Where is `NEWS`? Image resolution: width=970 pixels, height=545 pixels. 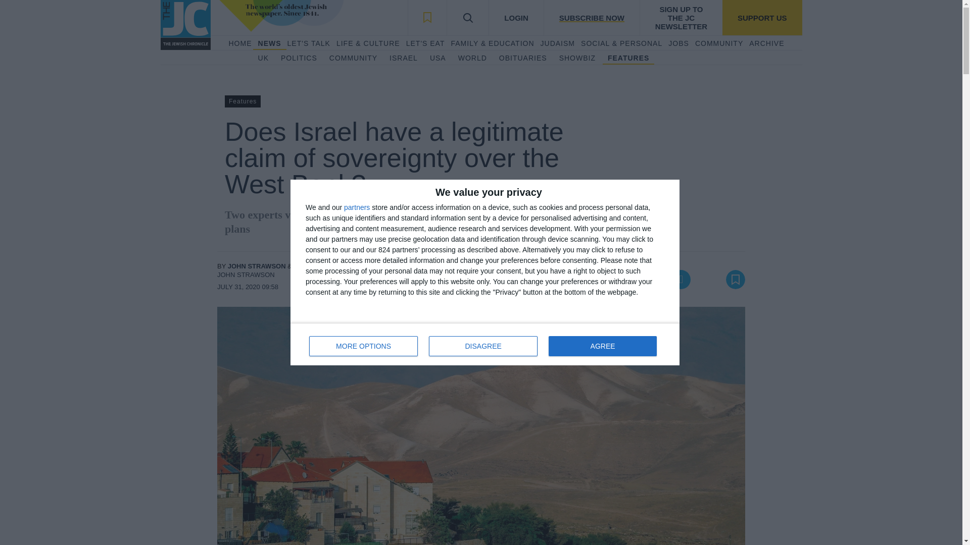
NEWS is located at coordinates (269, 43).